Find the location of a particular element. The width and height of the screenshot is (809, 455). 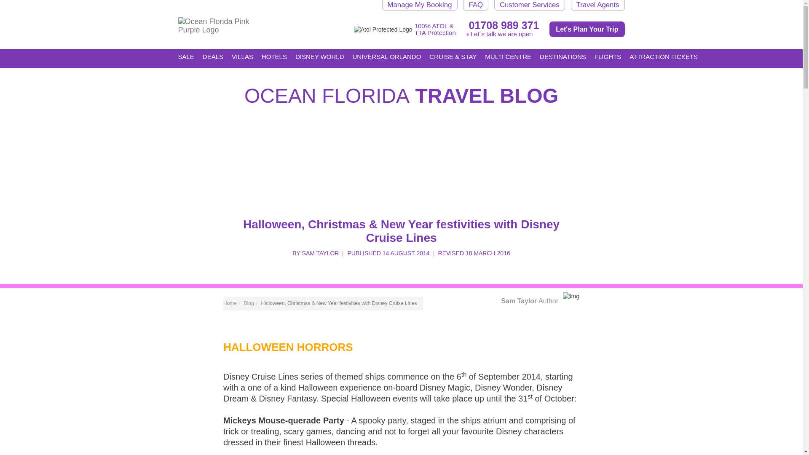

FAQ is located at coordinates (475, 5).